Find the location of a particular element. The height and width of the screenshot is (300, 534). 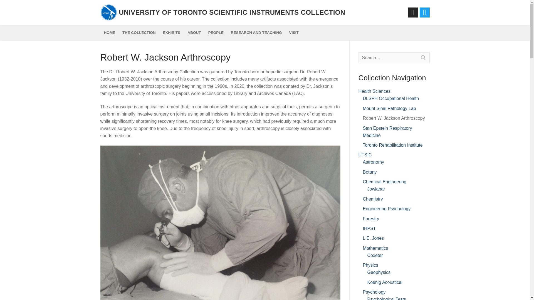

THE COLLECTION is located at coordinates (139, 33).